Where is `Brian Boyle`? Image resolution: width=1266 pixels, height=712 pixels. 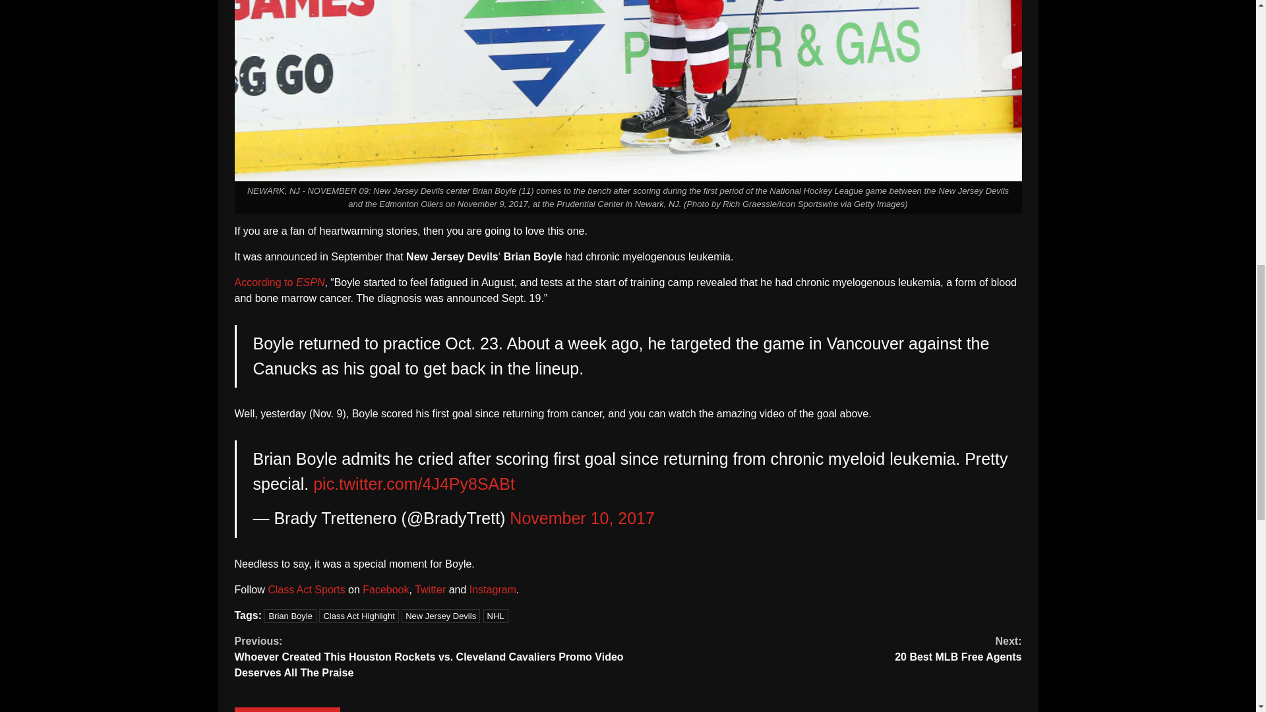
Brian Boyle is located at coordinates (824, 649).